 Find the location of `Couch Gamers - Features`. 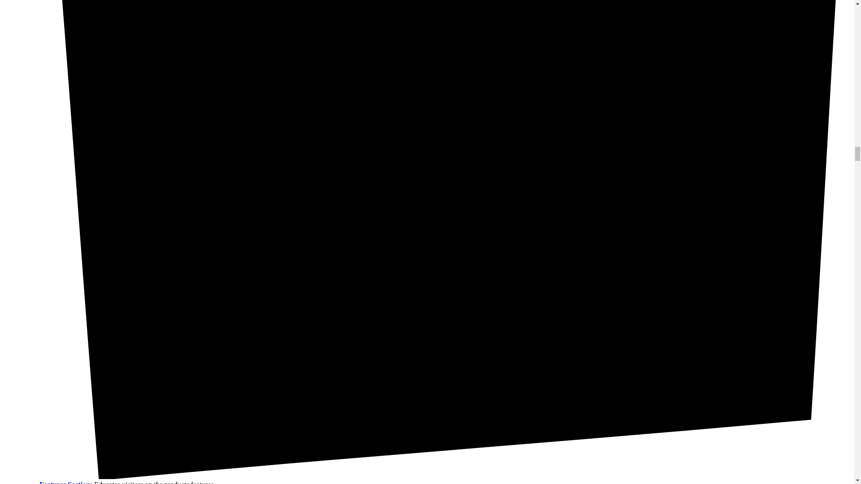

Couch Gamers - Features is located at coordinates (65, 482).